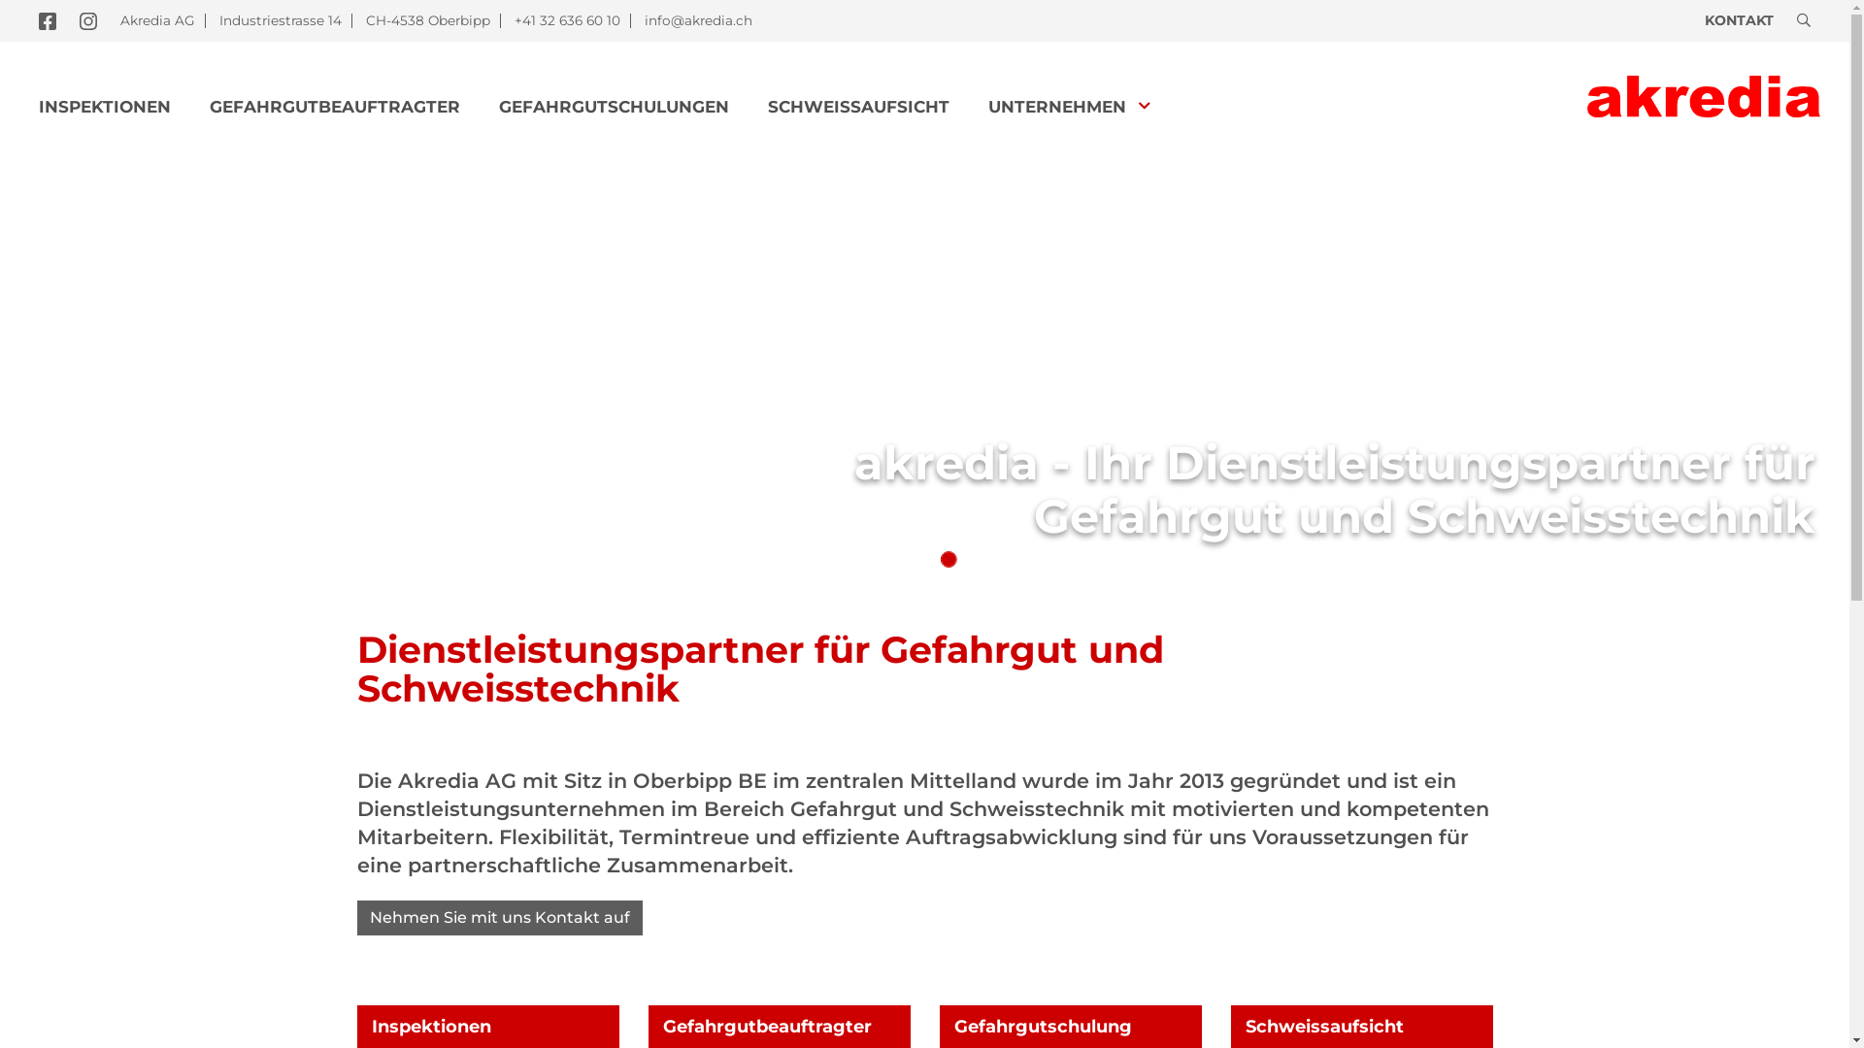 The width and height of the screenshot is (1864, 1048). What do you see at coordinates (567, 20) in the screenshot?
I see `+41 32 636 60 10` at bounding box center [567, 20].